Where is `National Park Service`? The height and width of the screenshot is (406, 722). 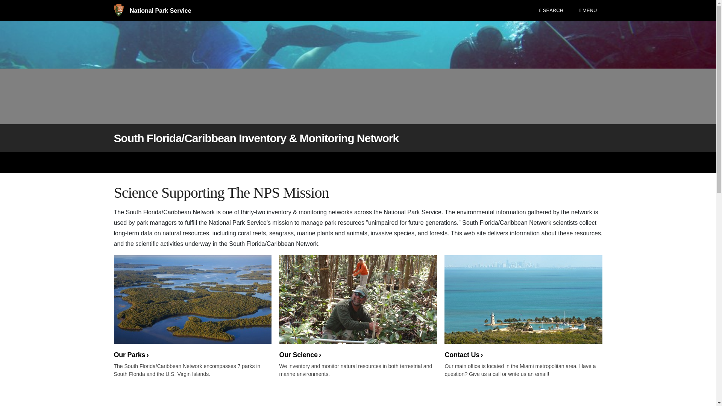
National Park Service is located at coordinates (152, 11).